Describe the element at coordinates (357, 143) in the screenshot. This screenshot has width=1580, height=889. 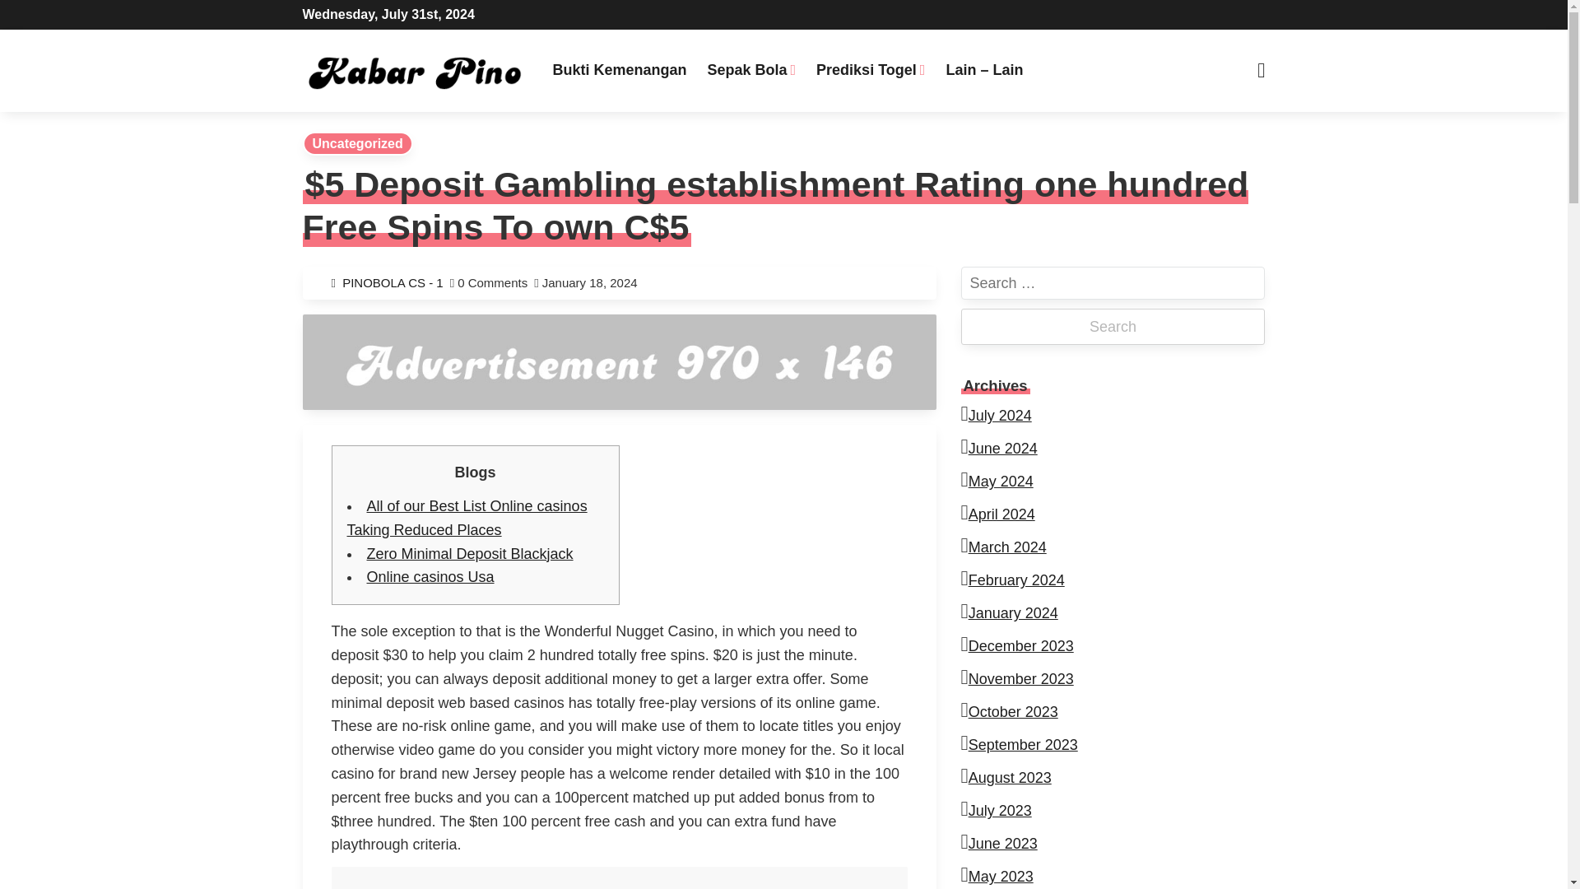
I see `View all posts in Uncategorized` at that location.